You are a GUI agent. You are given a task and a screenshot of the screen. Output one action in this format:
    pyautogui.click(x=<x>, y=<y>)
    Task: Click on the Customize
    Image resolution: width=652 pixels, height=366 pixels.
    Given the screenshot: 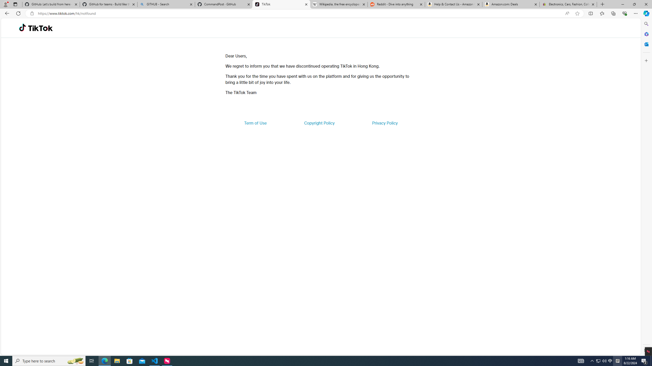 What is the action you would take?
    pyautogui.click(x=646, y=60)
    